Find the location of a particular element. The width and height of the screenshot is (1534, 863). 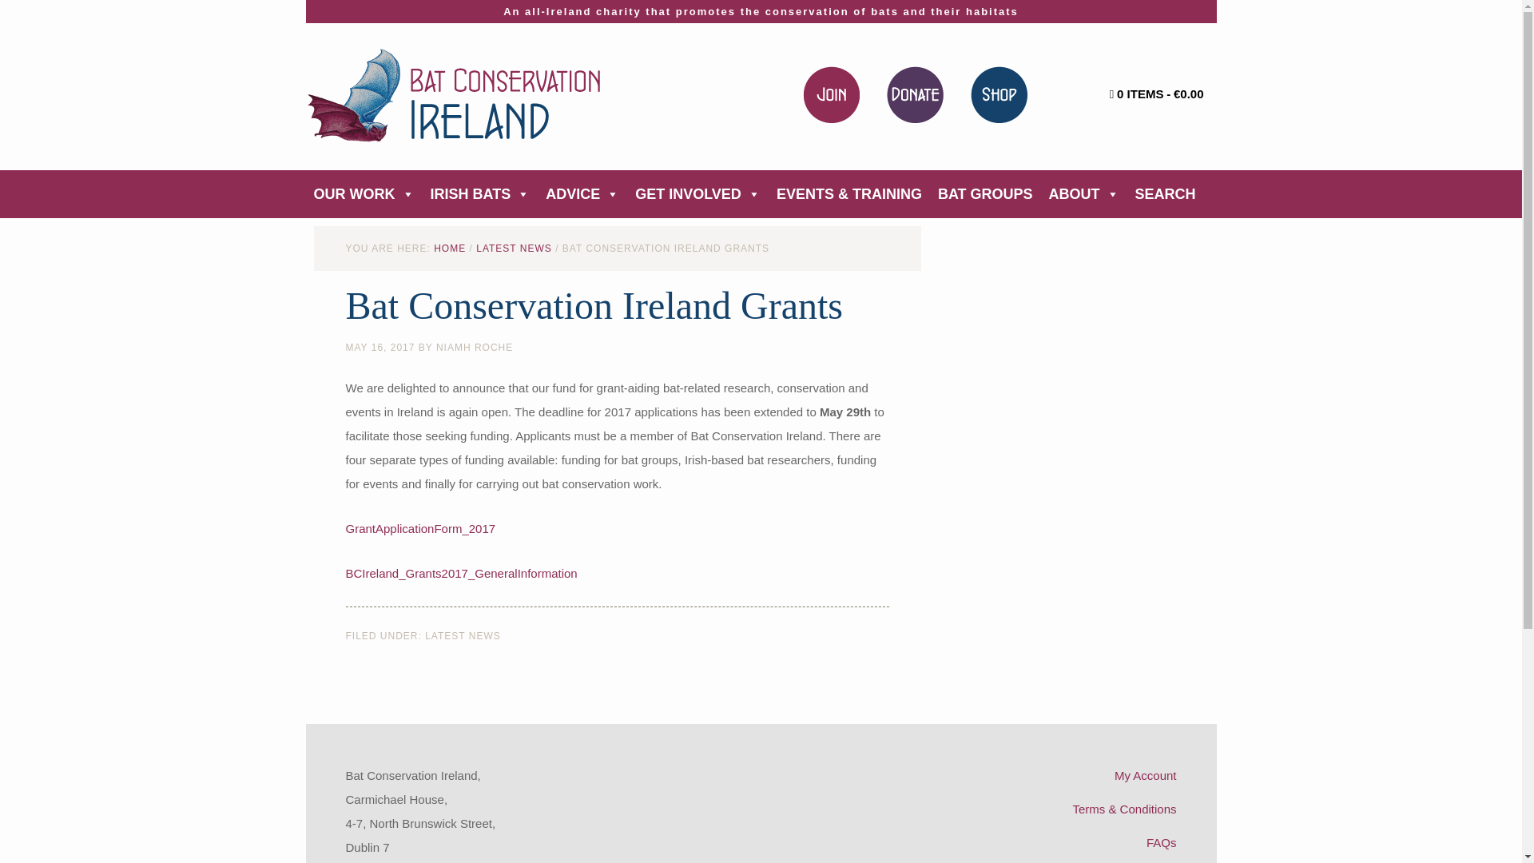

IRISH BATS is located at coordinates (479, 193).